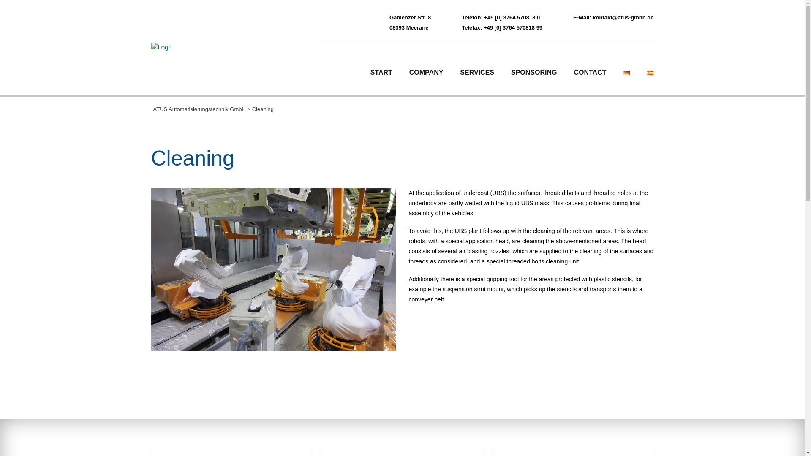 This screenshot has width=811, height=456. What do you see at coordinates (533, 72) in the screenshot?
I see `SPONSORING` at bounding box center [533, 72].